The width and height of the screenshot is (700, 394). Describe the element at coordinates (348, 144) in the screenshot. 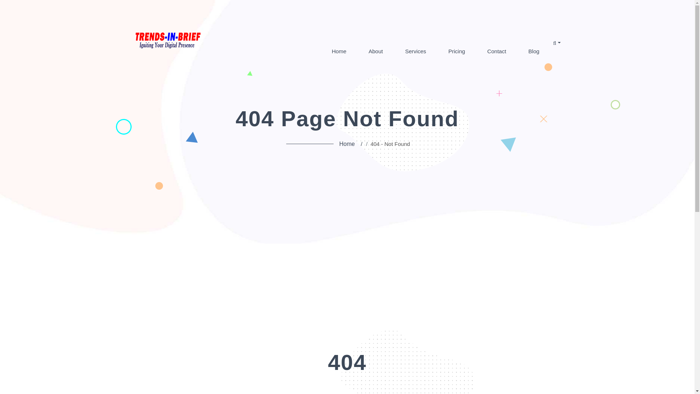

I see `Home  ` at that location.